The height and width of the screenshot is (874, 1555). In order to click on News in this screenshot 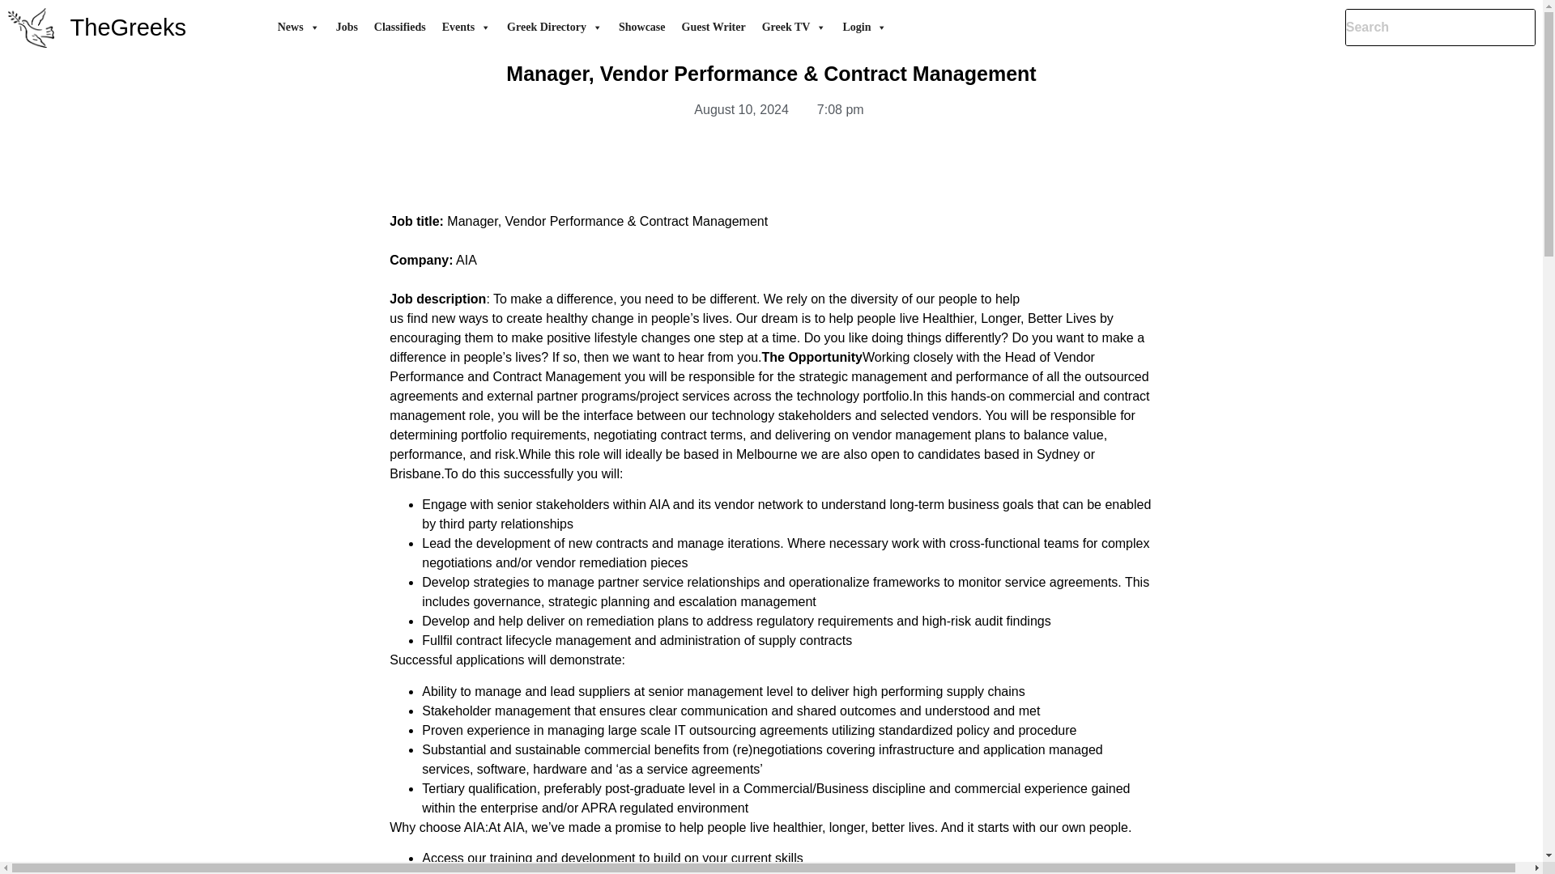, I will do `click(298, 28)`.